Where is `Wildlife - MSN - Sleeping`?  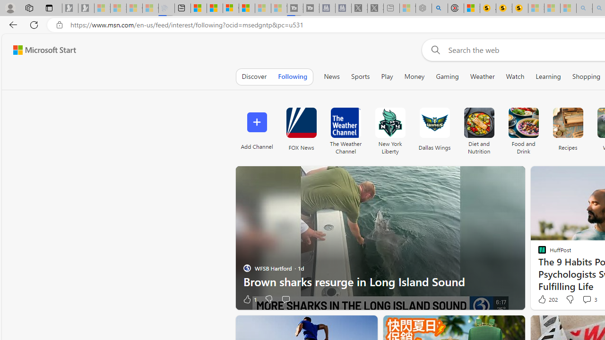
Wildlife - MSN - Sleeping is located at coordinates (407, 8).